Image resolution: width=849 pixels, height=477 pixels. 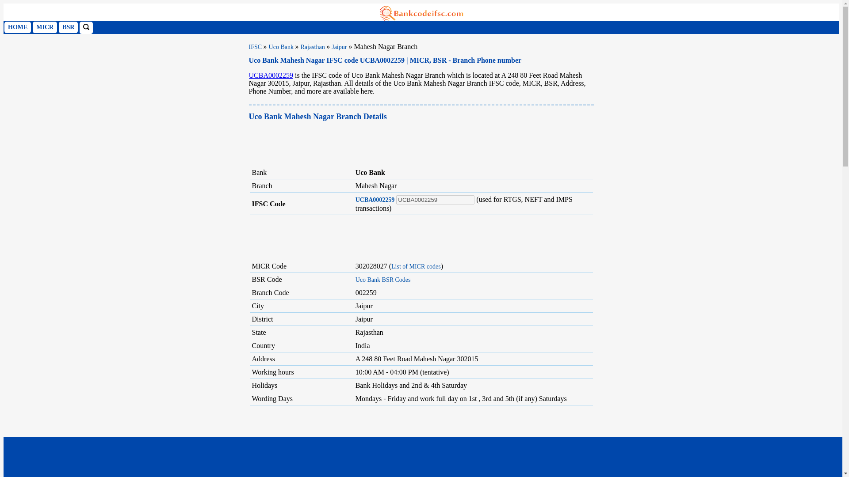 I want to click on UCBA0002259, so click(x=271, y=75).